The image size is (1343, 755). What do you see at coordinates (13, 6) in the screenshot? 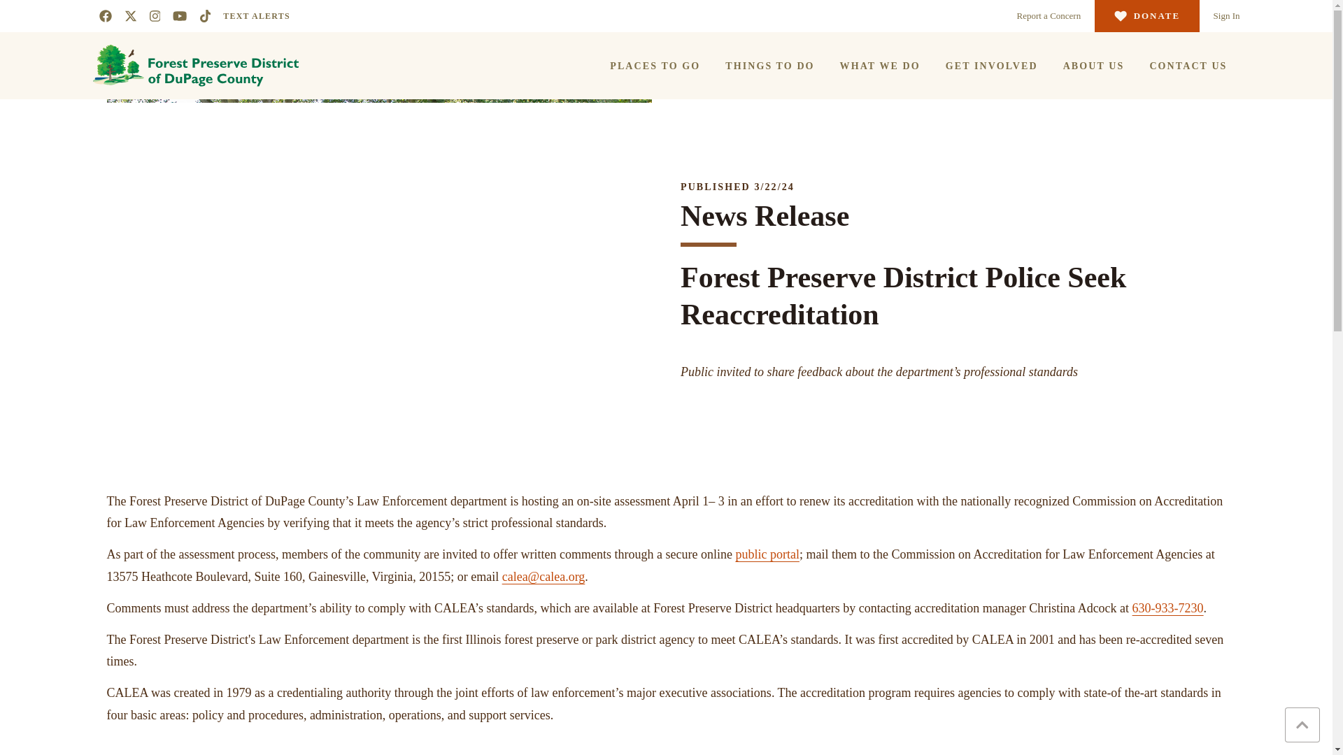
I see `Skip to navigation` at bounding box center [13, 6].